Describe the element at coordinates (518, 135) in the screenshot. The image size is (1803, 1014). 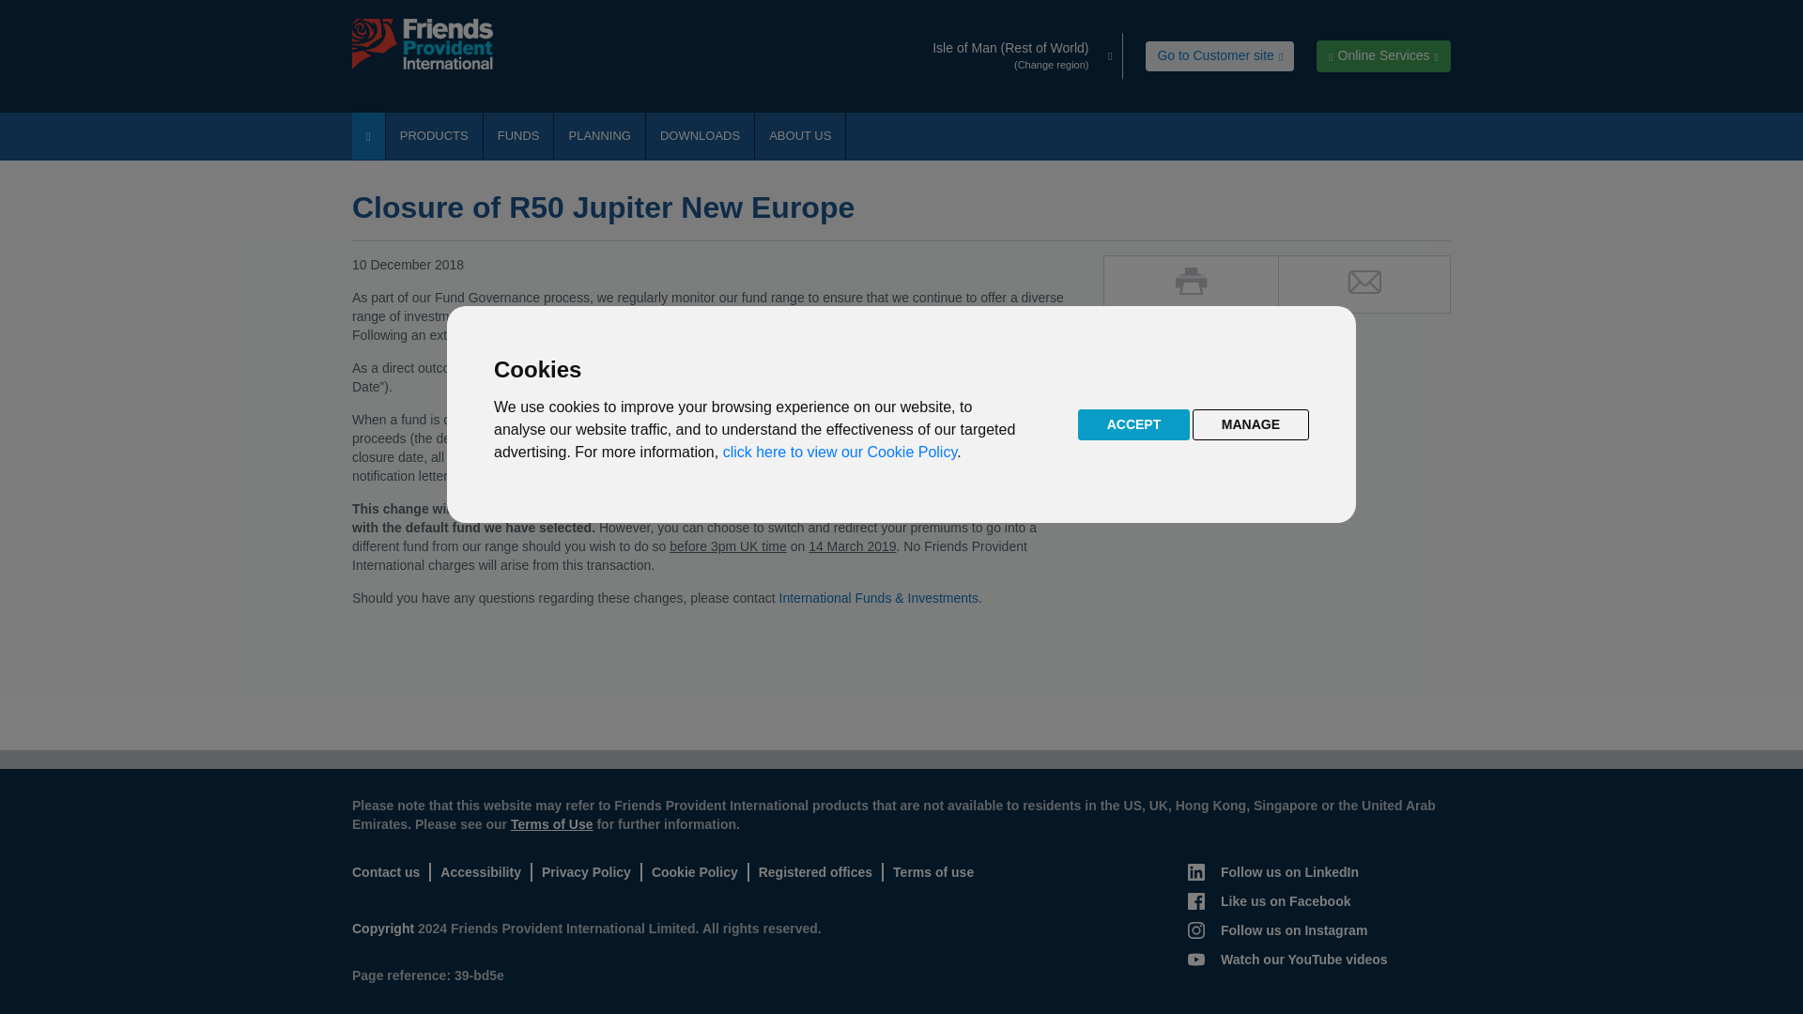
I see `FUNDS` at that location.